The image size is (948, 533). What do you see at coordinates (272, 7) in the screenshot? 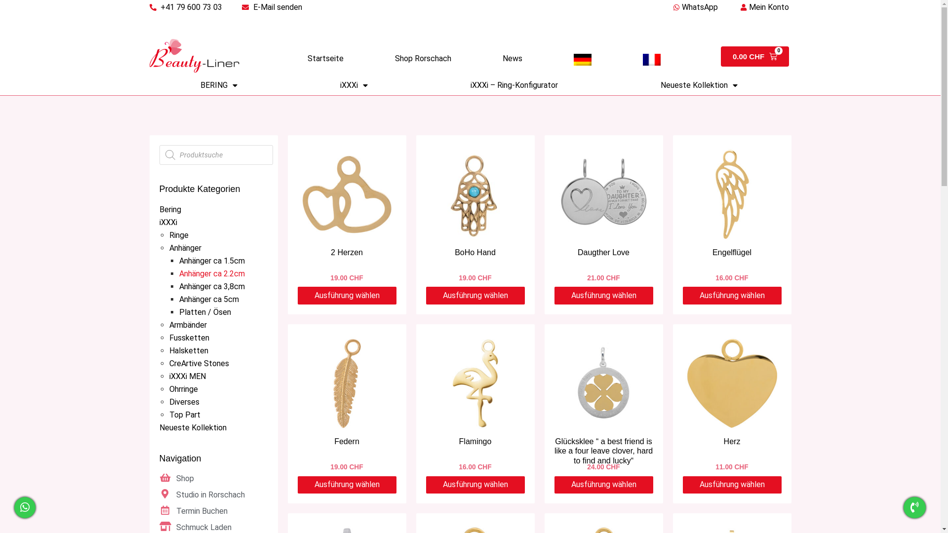
I see `E-Mail senden` at bounding box center [272, 7].